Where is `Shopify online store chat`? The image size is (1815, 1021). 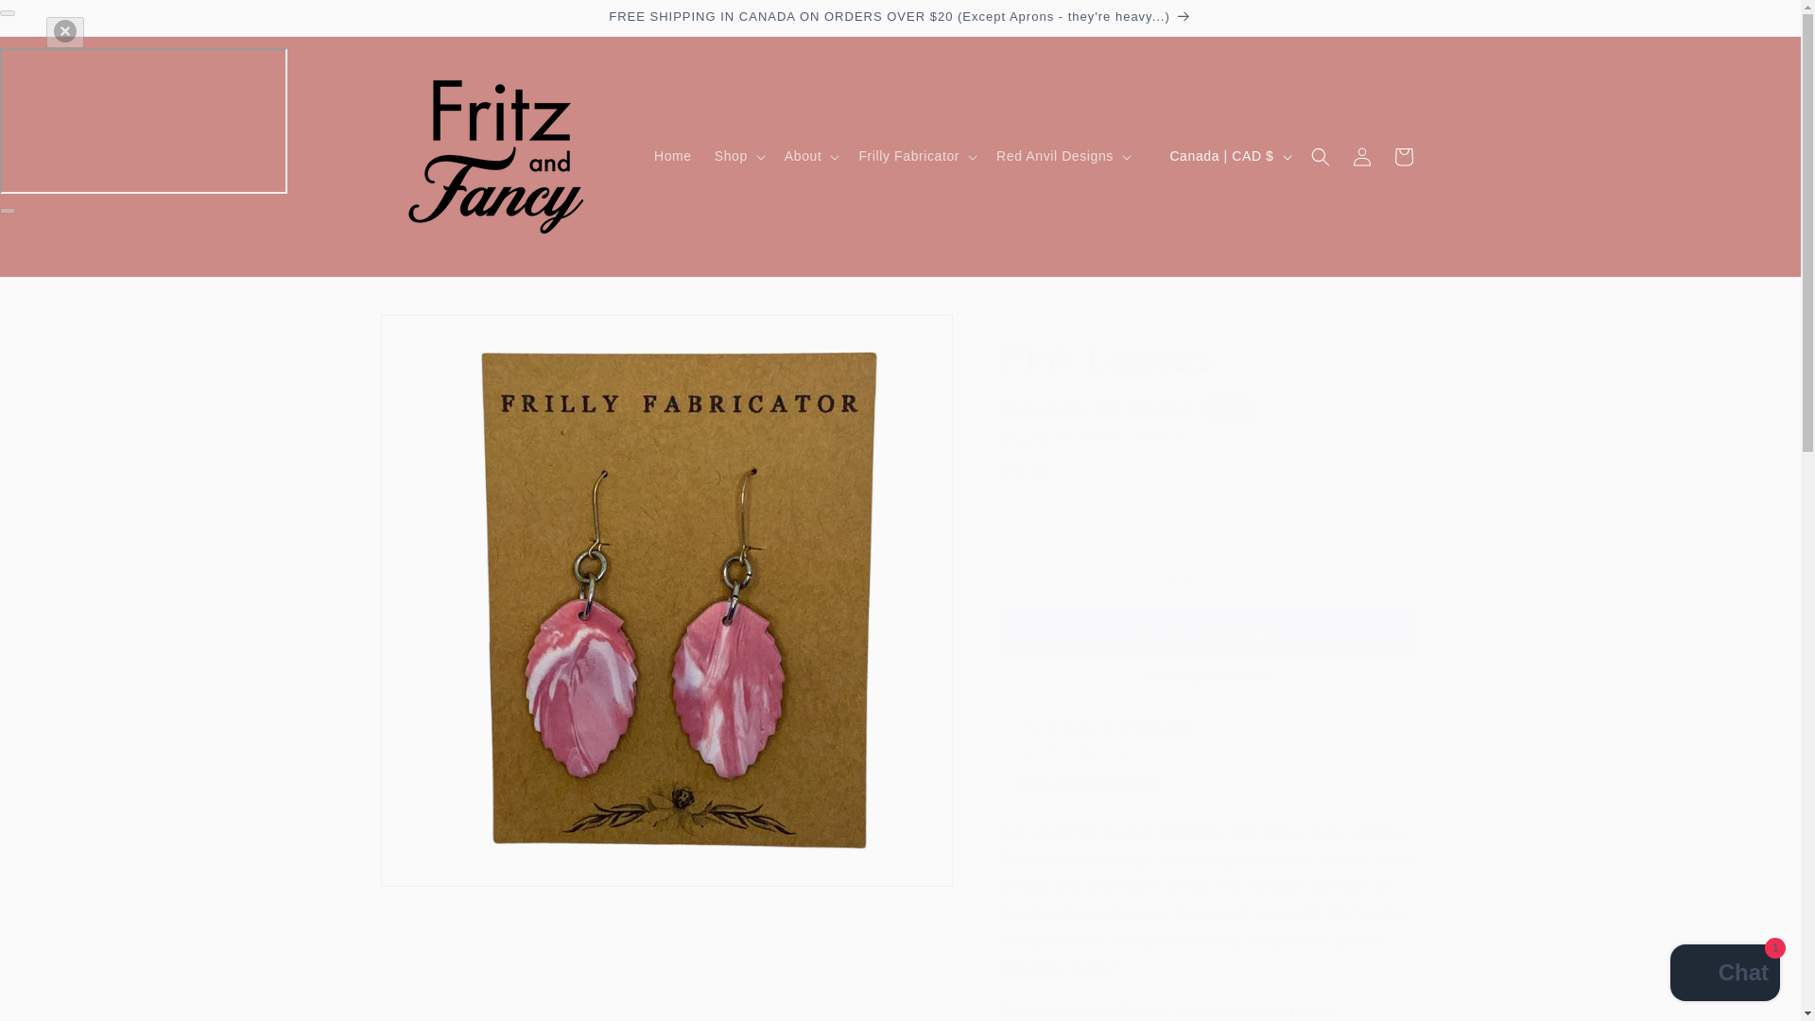 Shopify online store chat is located at coordinates (1724, 975).